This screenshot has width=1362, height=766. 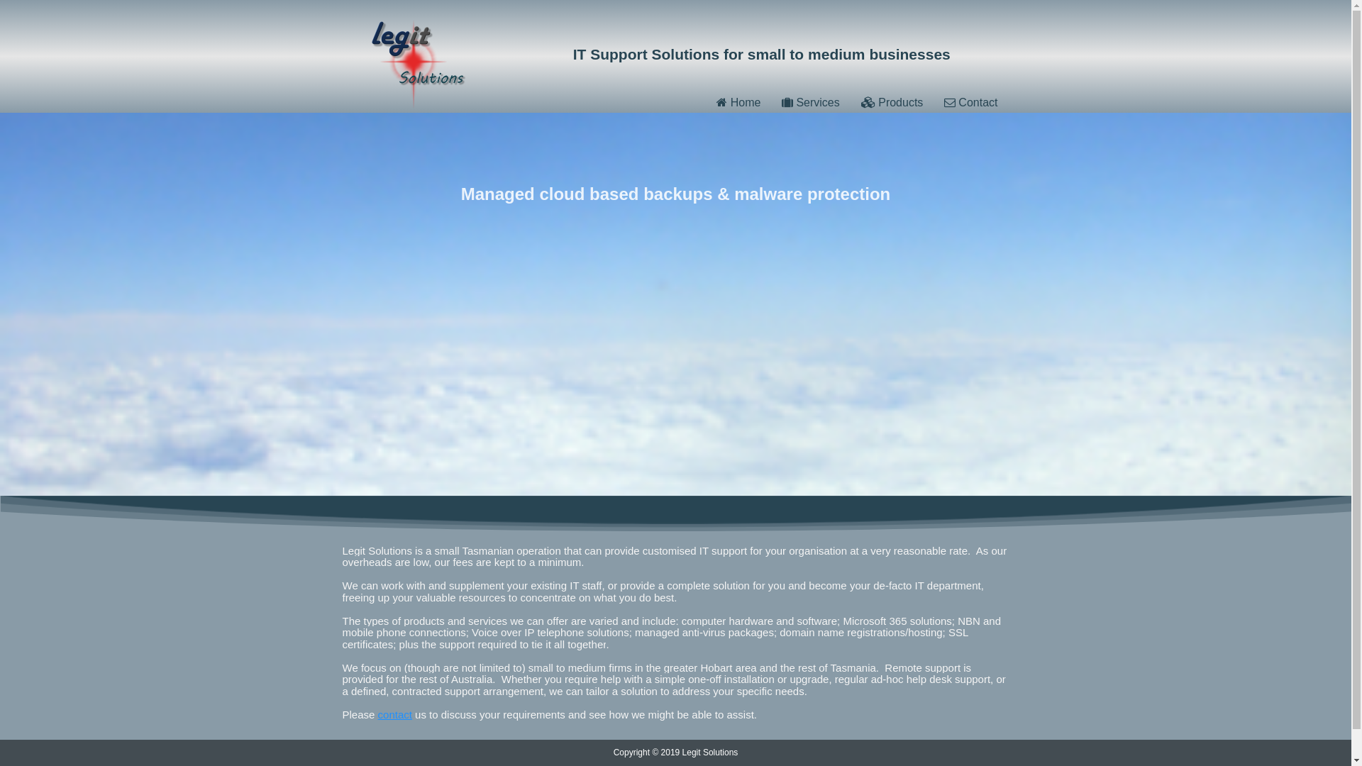 I want to click on Legit Solutions, so click(x=418, y=64).